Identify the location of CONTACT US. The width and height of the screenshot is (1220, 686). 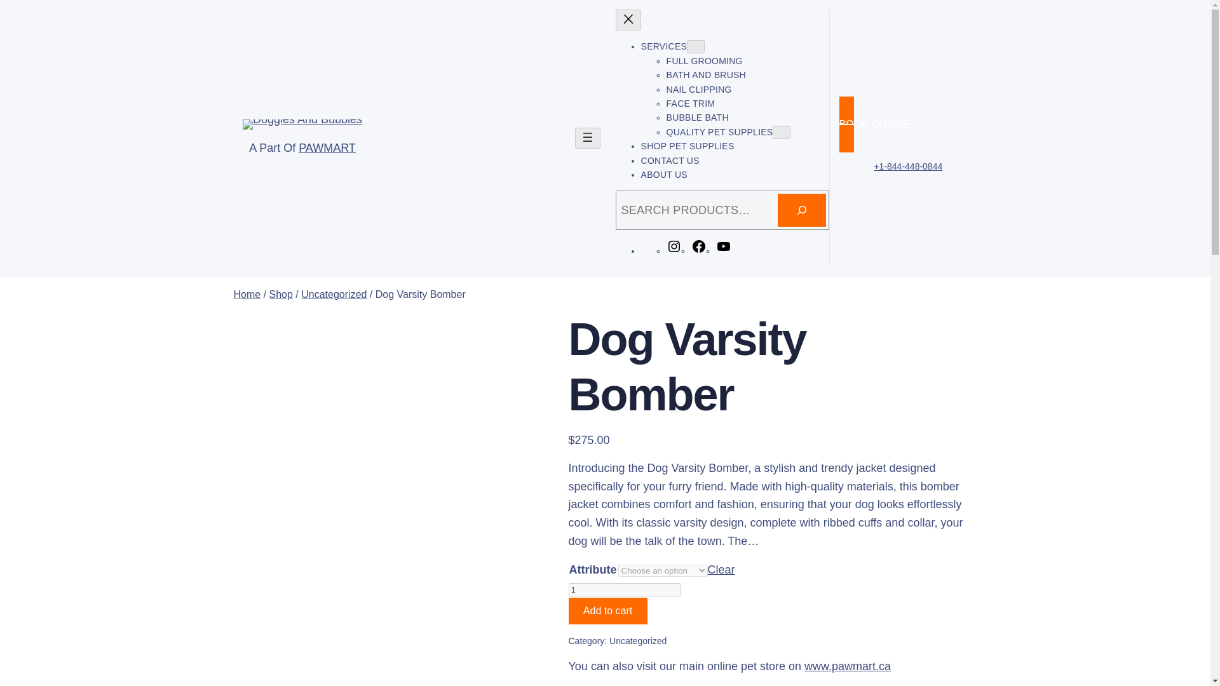
(670, 161).